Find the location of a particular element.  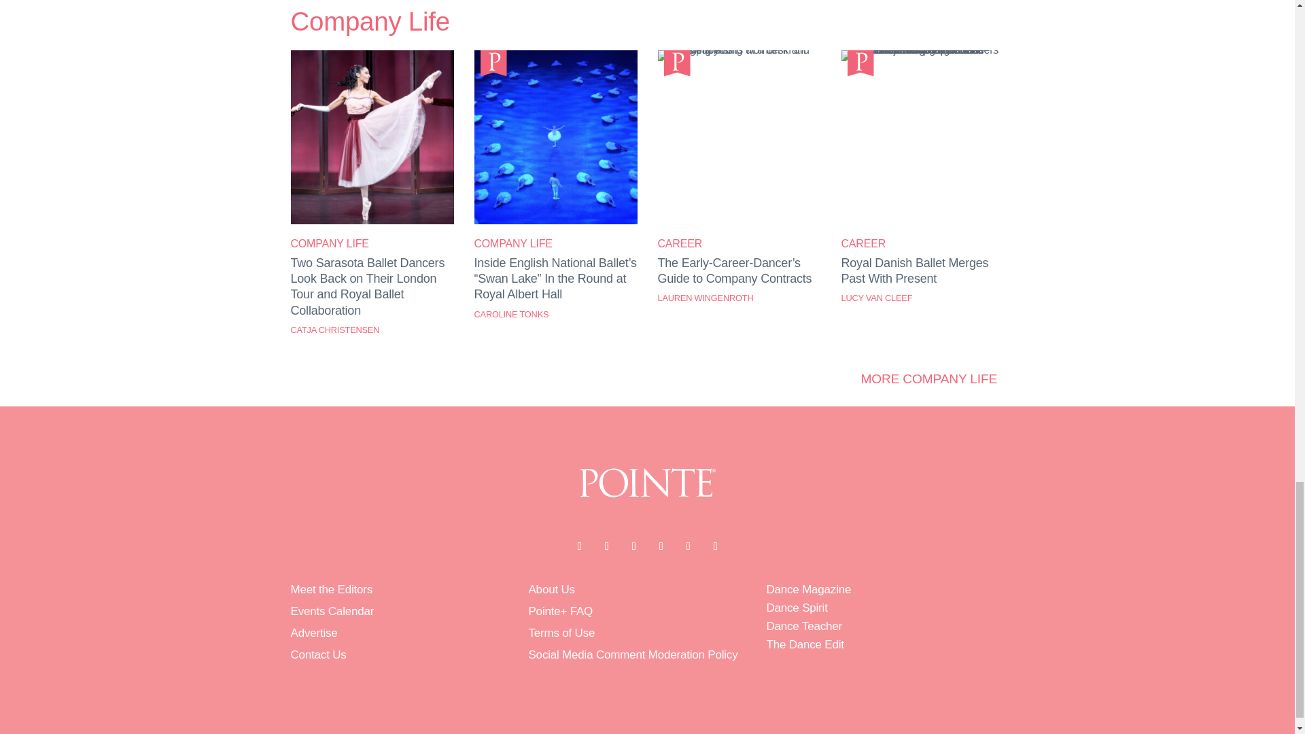

Follow on Pinterest is located at coordinates (688, 546).